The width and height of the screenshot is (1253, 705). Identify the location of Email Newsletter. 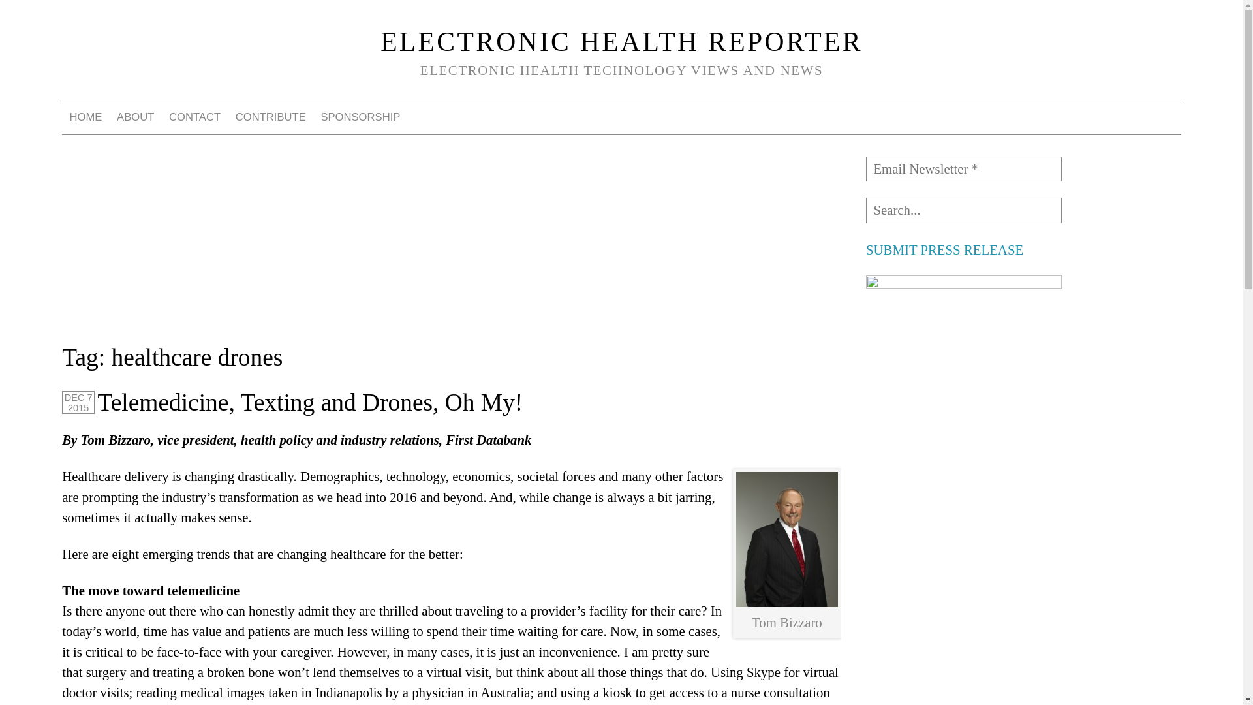
(963, 168).